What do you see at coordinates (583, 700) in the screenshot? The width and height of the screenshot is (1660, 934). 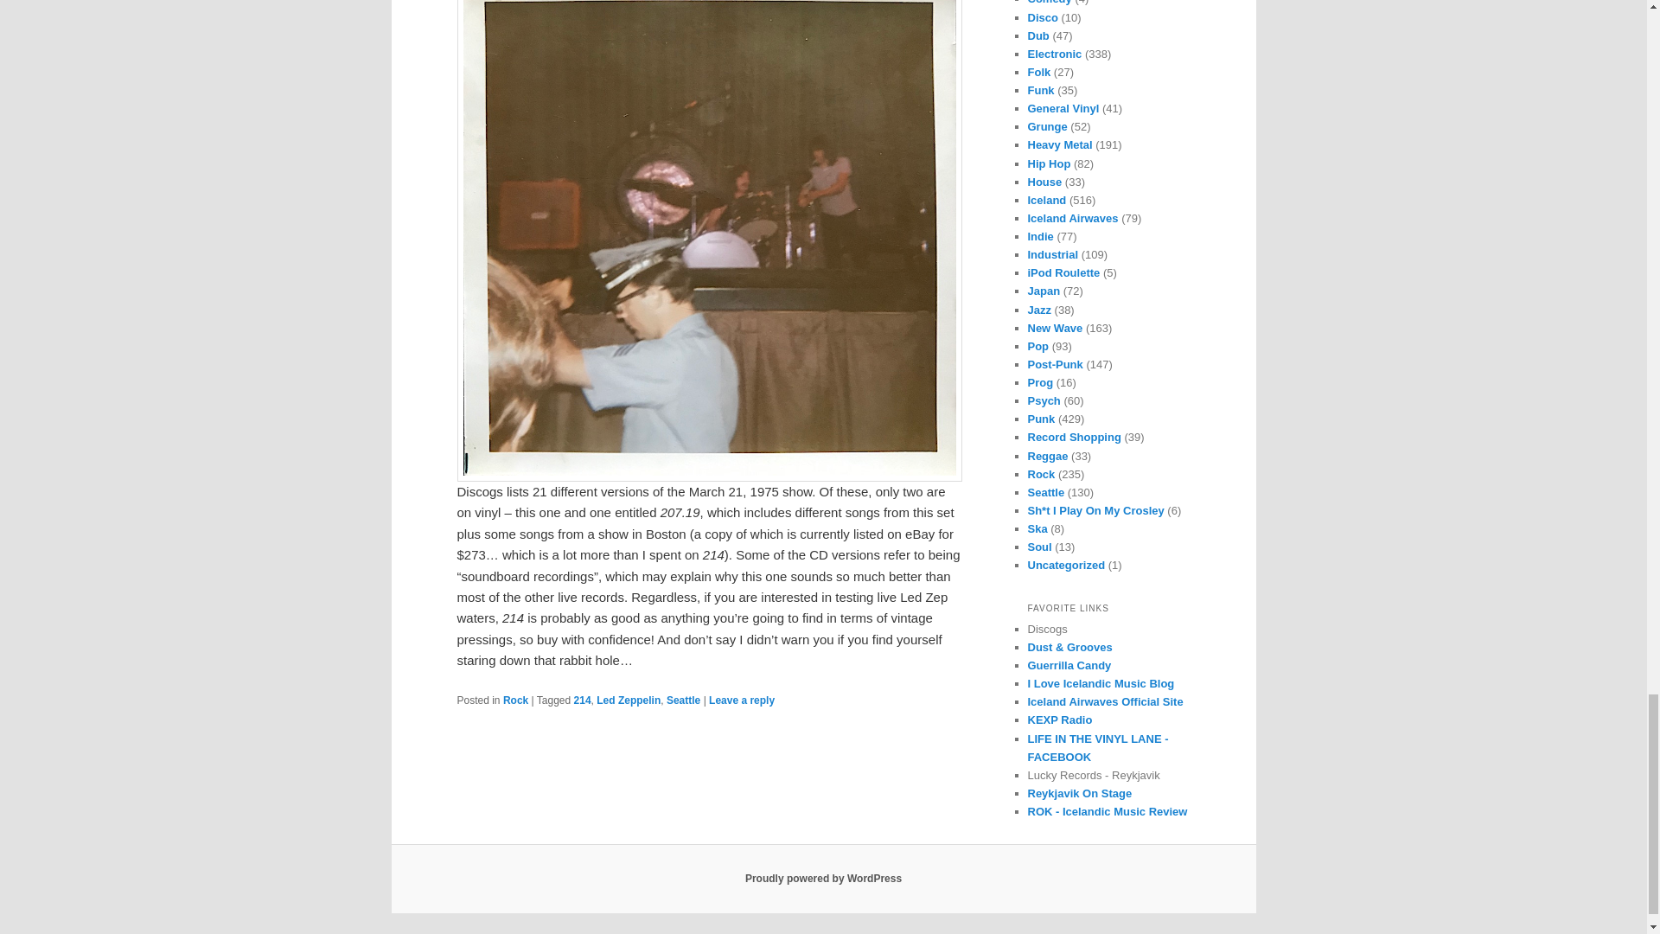 I see `214` at bounding box center [583, 700].